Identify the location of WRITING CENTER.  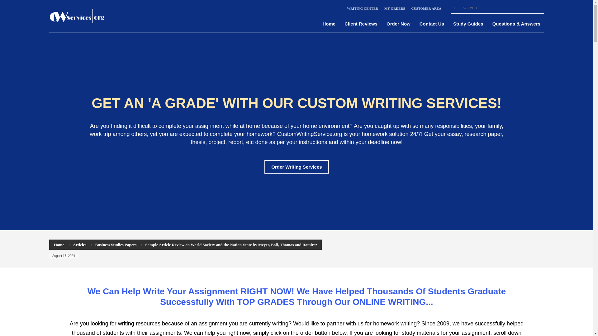
(362, 8).